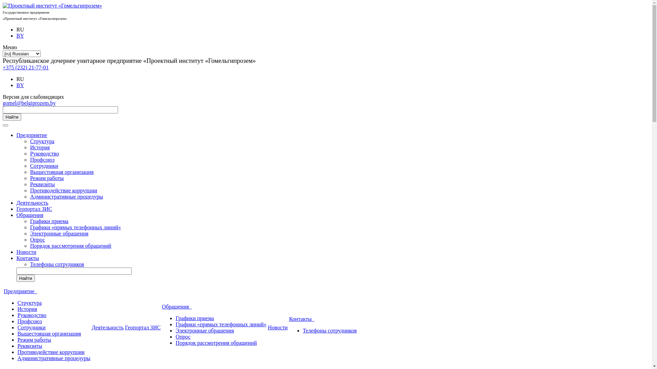  I want to click on BY, so click(20, 85).